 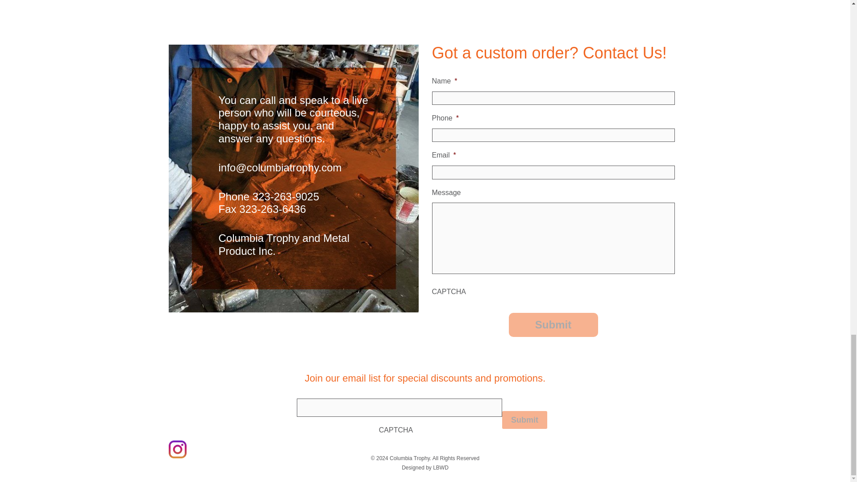 What do you see at coordinates (434, 458) in the screenshot?
I see `Columbia Trophy` at bounding box center [434, 458].